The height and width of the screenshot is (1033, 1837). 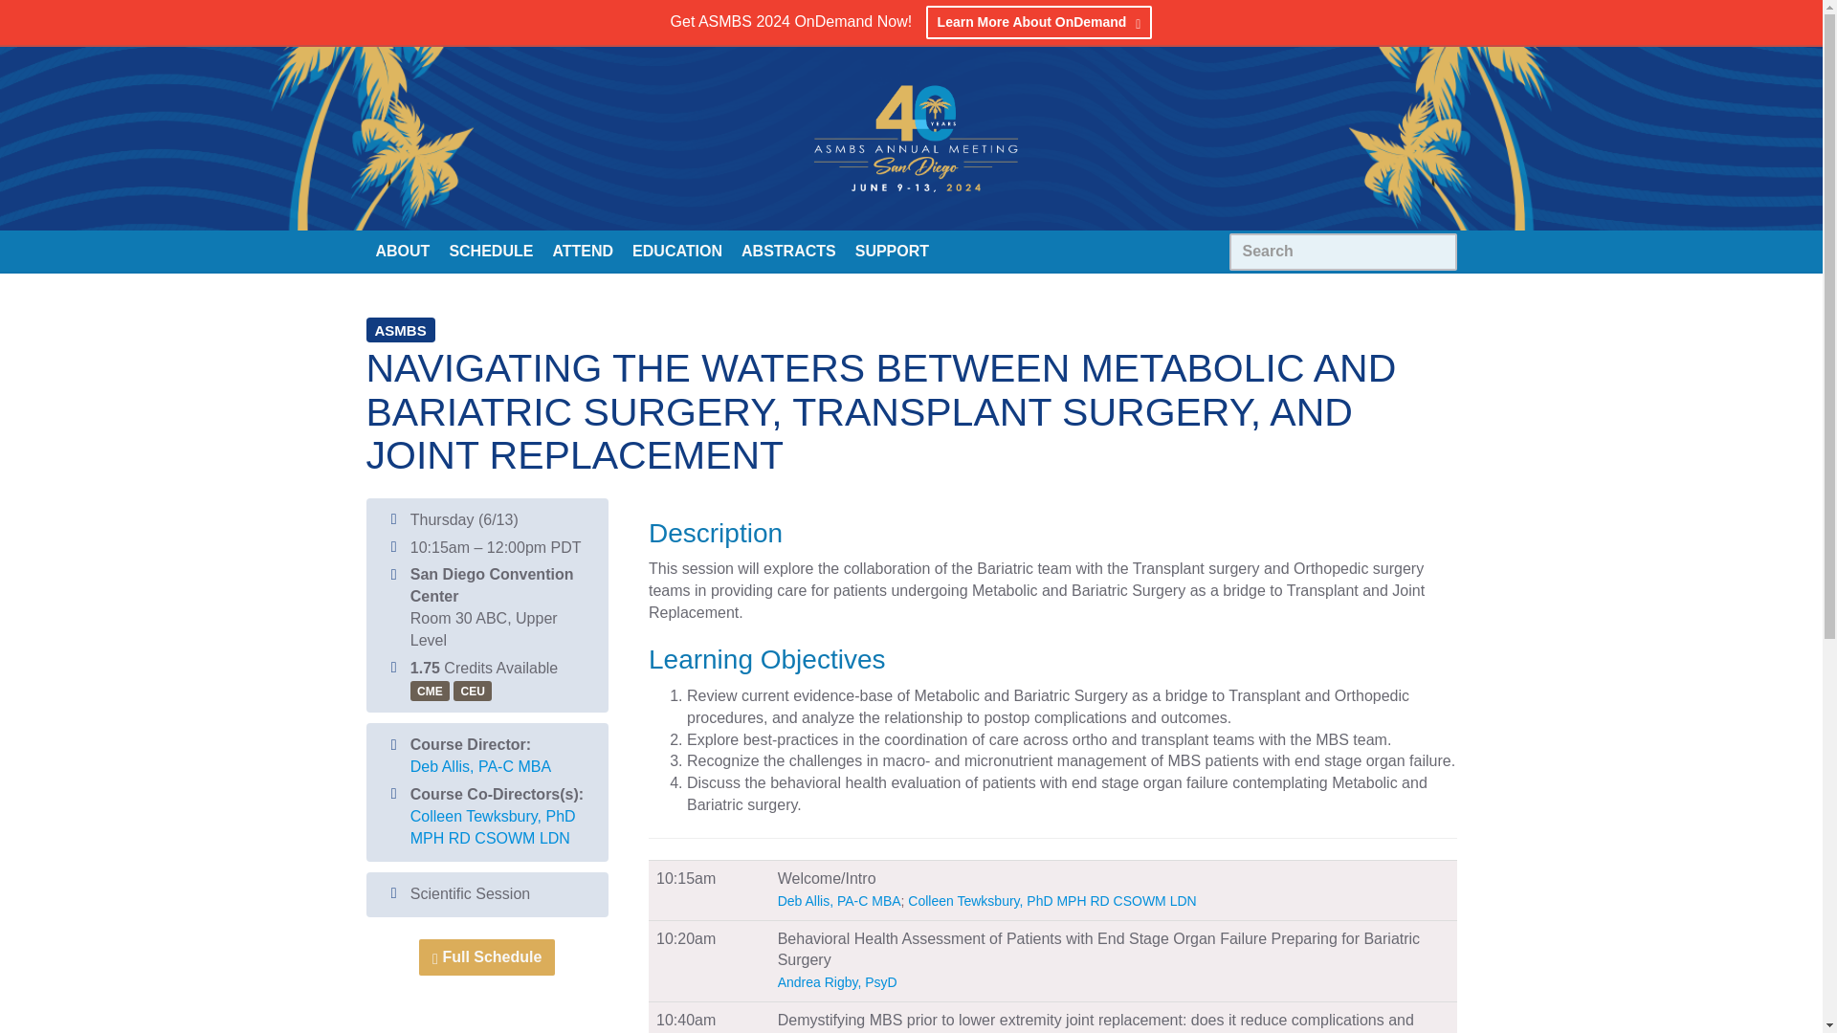 I want to click on ABOUT, so click(x=402, y=250).